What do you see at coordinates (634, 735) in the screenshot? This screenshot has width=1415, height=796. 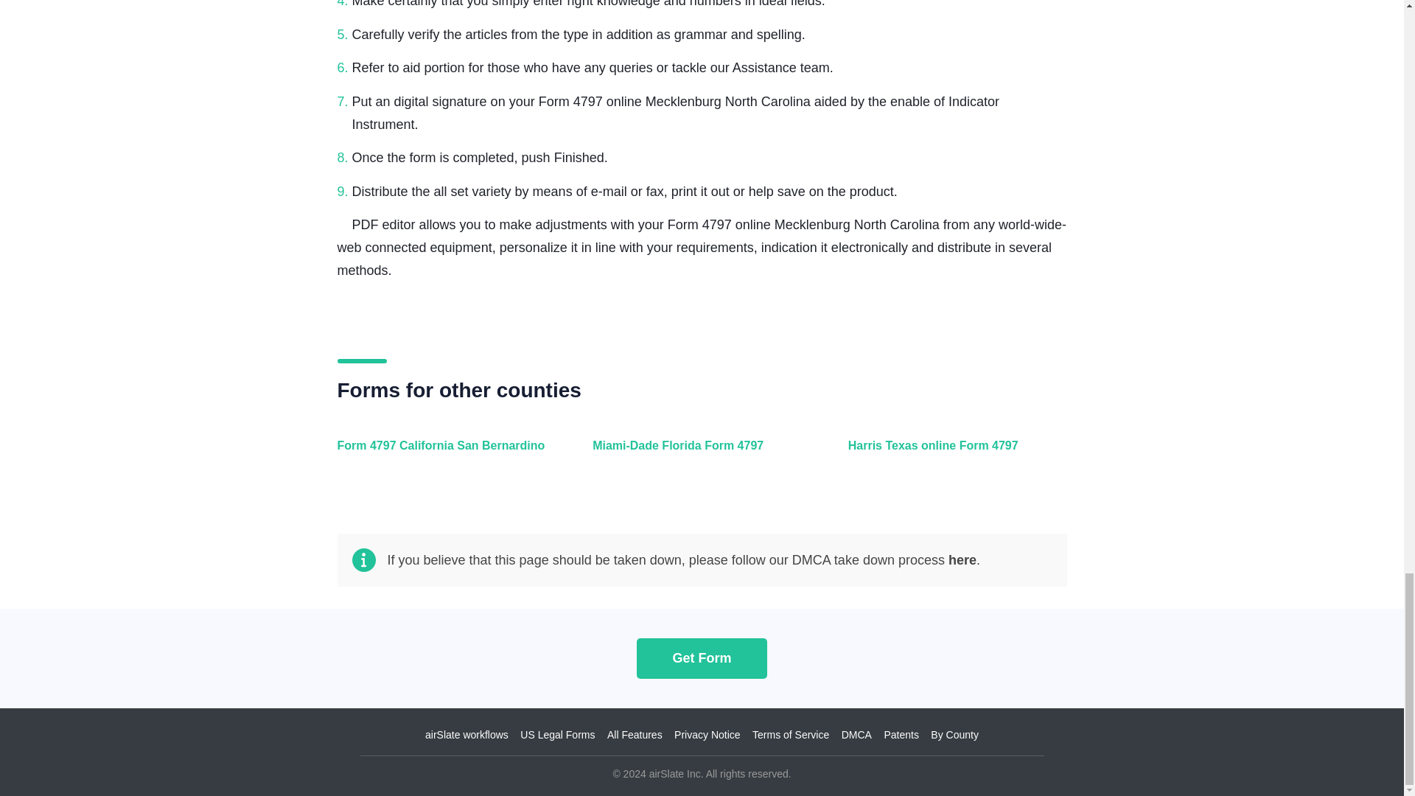 I see `All Features` at bounding box center [634, 735].